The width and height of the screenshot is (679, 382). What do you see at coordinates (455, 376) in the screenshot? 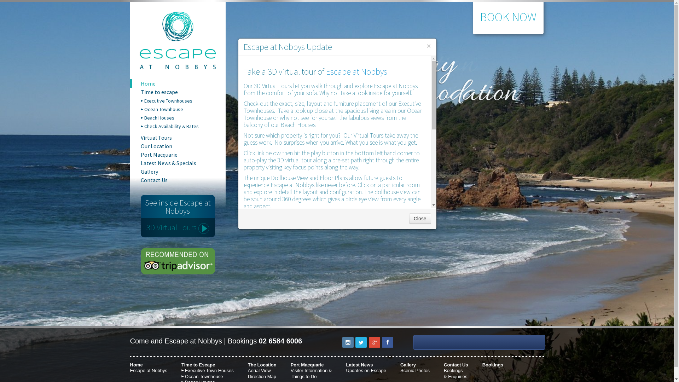
I see `& Enquiries` at bounding box center [455, 376].